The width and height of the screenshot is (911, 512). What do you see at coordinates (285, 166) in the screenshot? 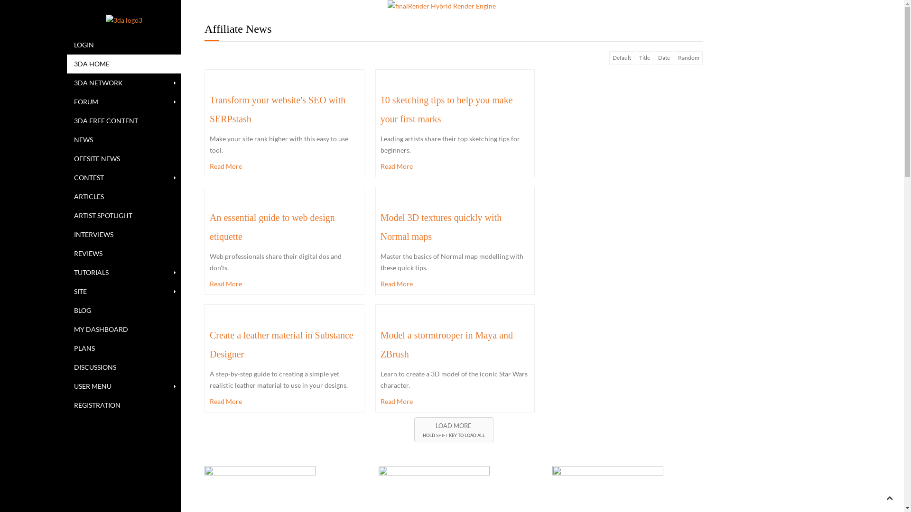
I see `Read More` at bounding box center [285, 166].